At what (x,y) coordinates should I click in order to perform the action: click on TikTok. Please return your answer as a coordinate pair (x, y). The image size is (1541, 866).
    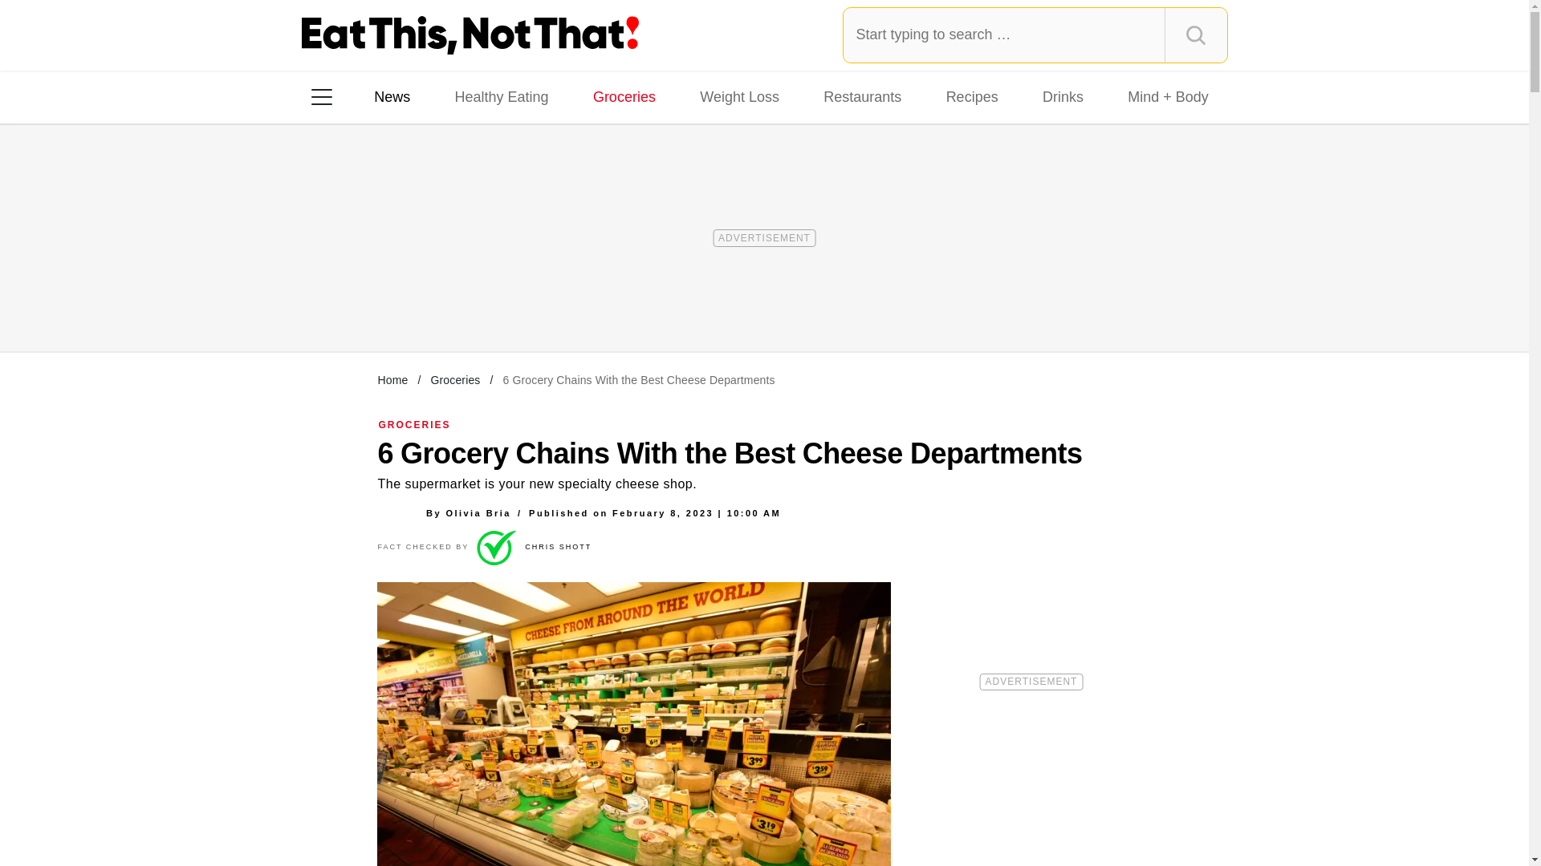
    Looking at the image, I should click on (424, 304).